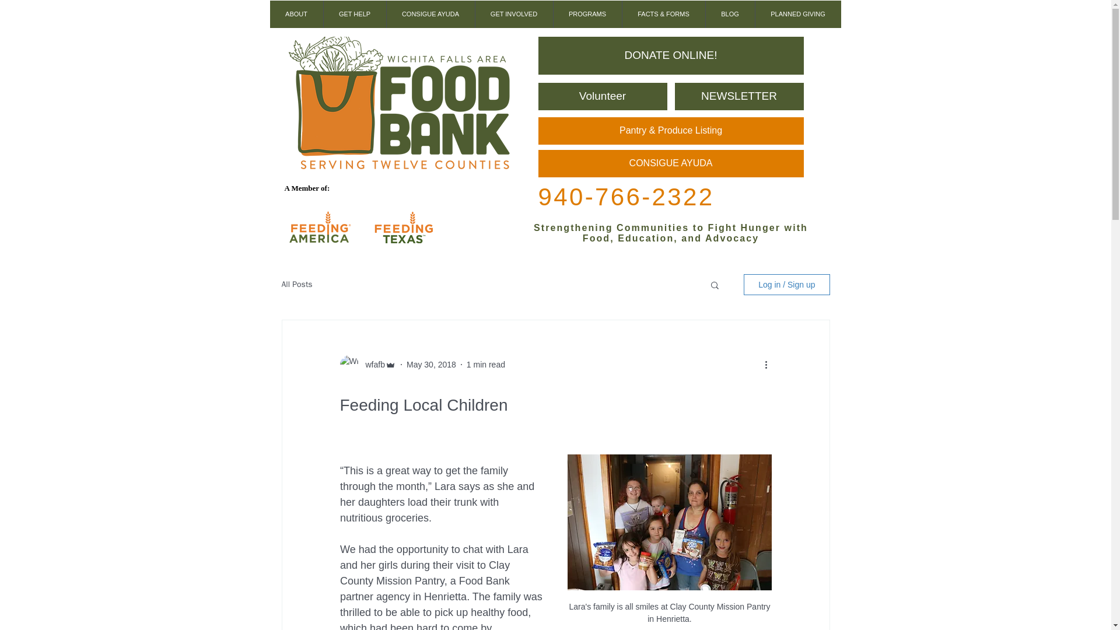 The height and width of the screenshot is (630, 1120). I want to click on DONATE ONLINE!, so click(670, 55).